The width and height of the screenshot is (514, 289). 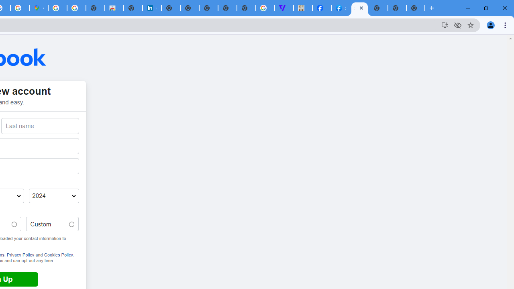 What do you see at coordinates (486, 8) in the screenshot?
I see `Restore` at bounding box center [486, 8].